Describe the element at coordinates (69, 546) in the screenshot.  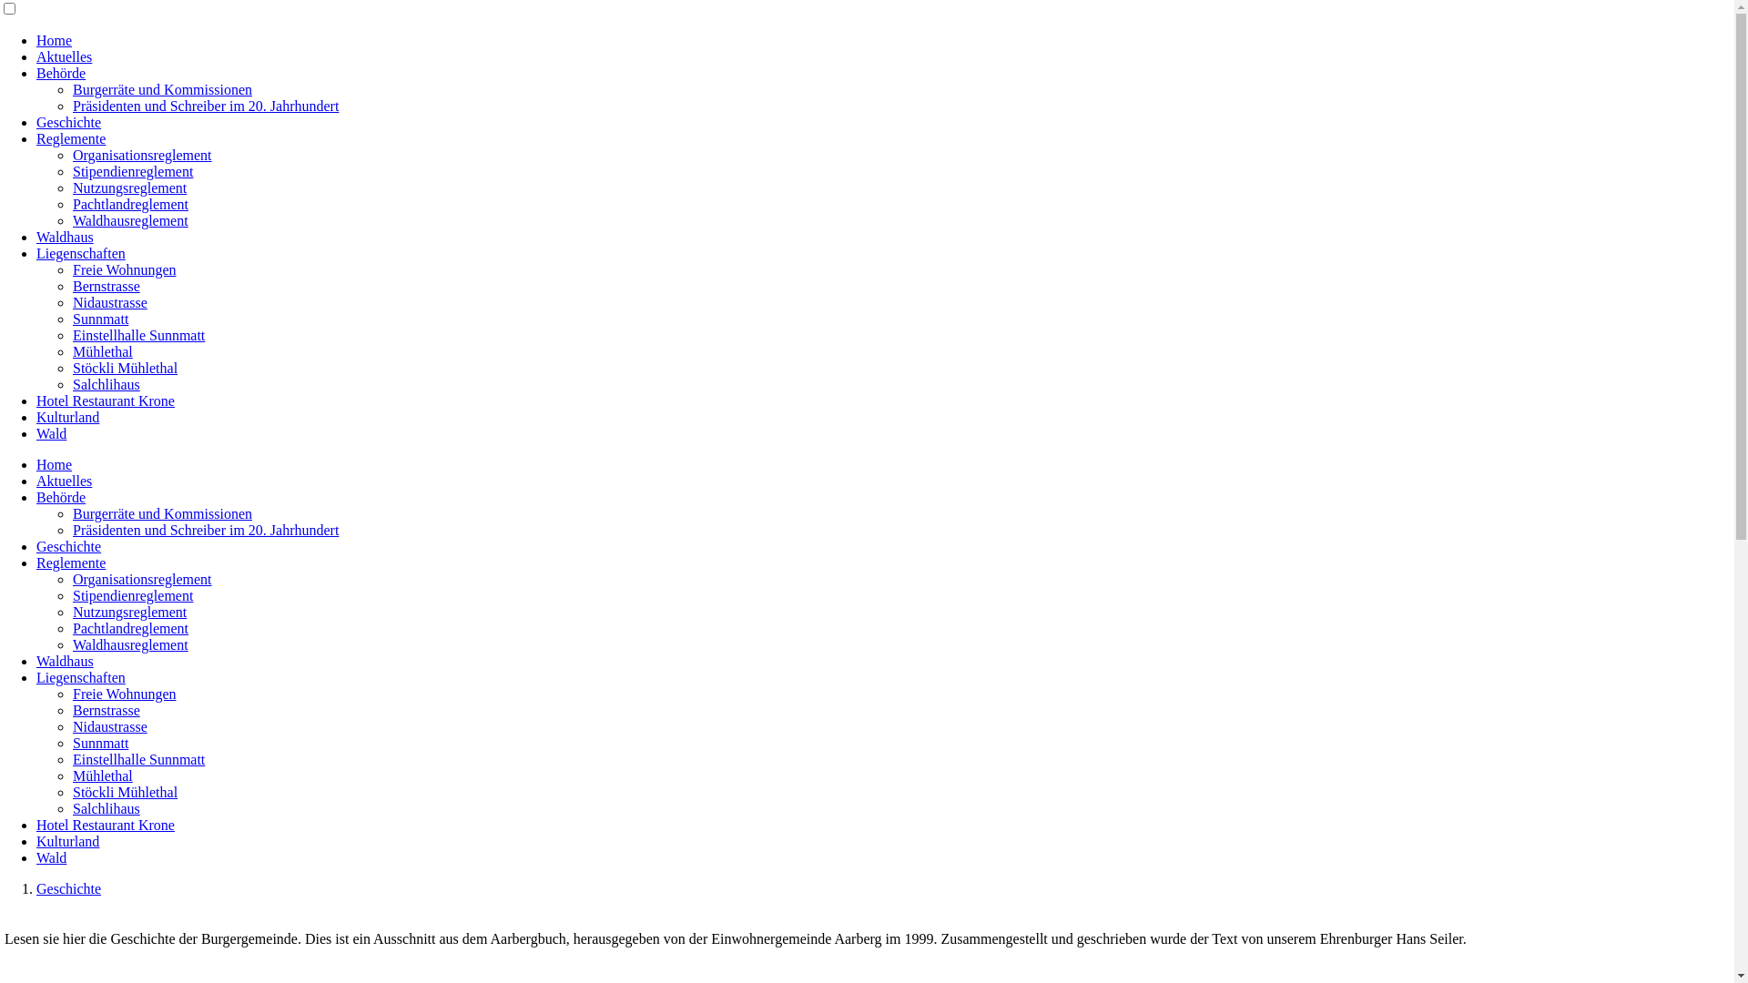
I see `Geschichte` at that location.